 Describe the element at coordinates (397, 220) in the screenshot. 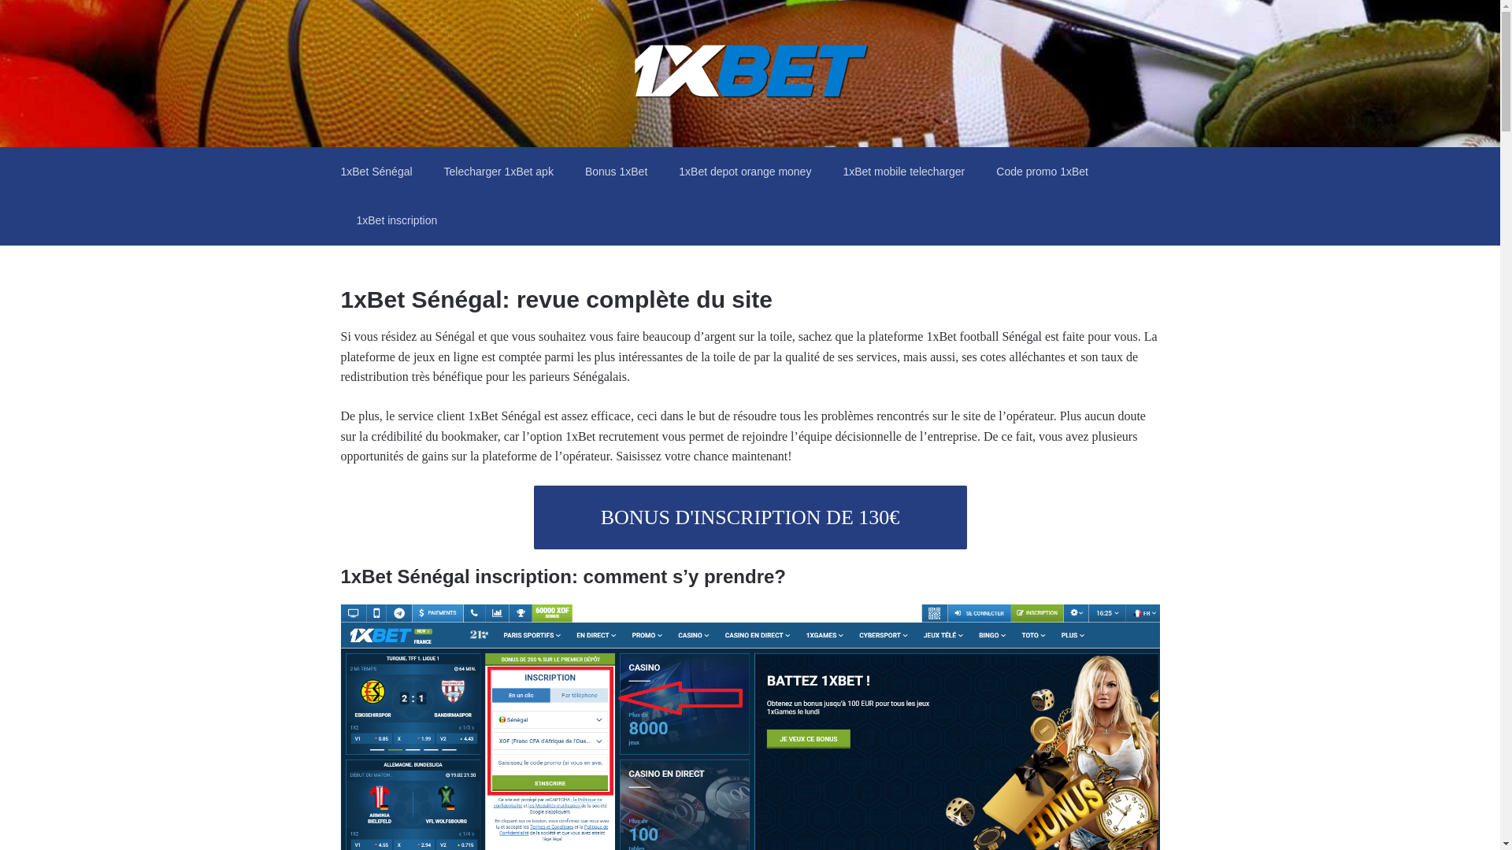

I see `1xBet inscription` at that location.